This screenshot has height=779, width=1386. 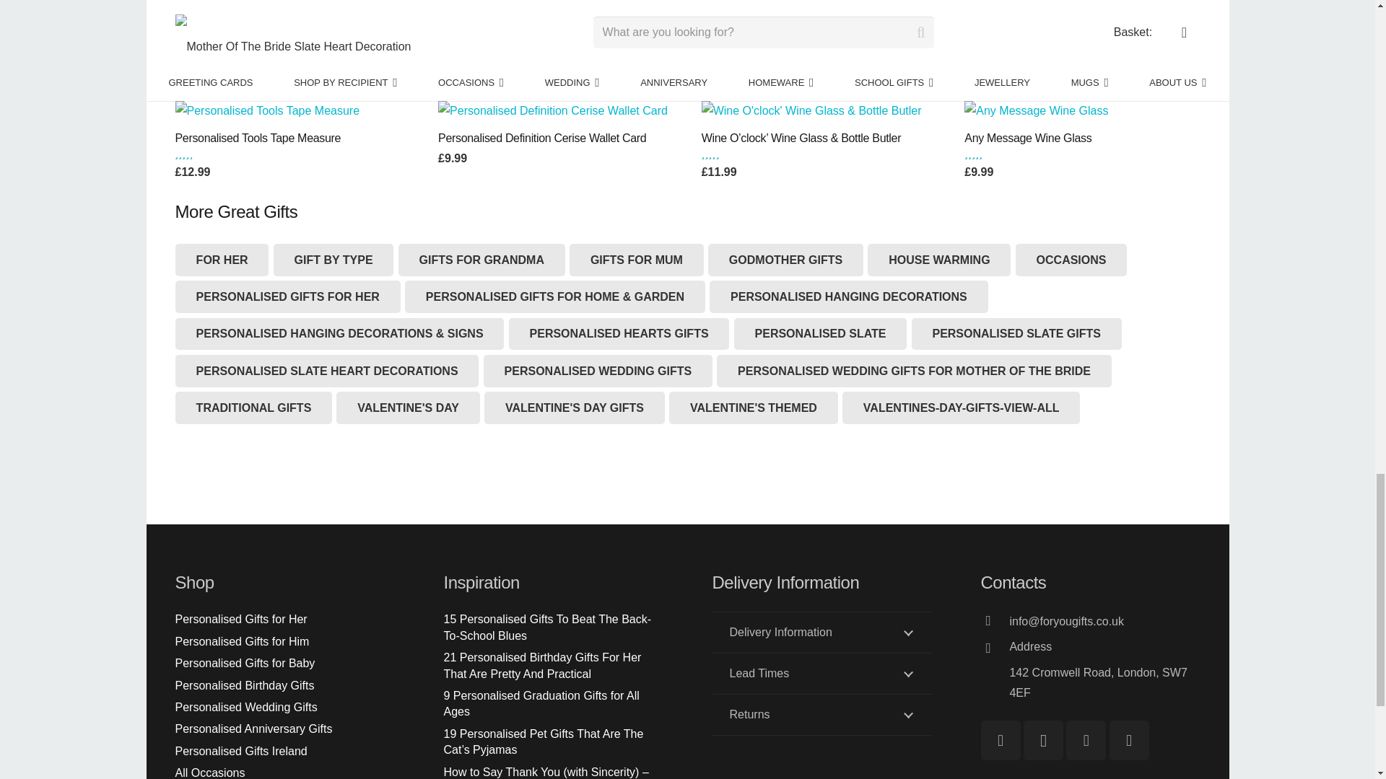 What do you see at coordinates (813, 6) in the screenshot?
I see `Instagram` at bounding box center [813, 6].